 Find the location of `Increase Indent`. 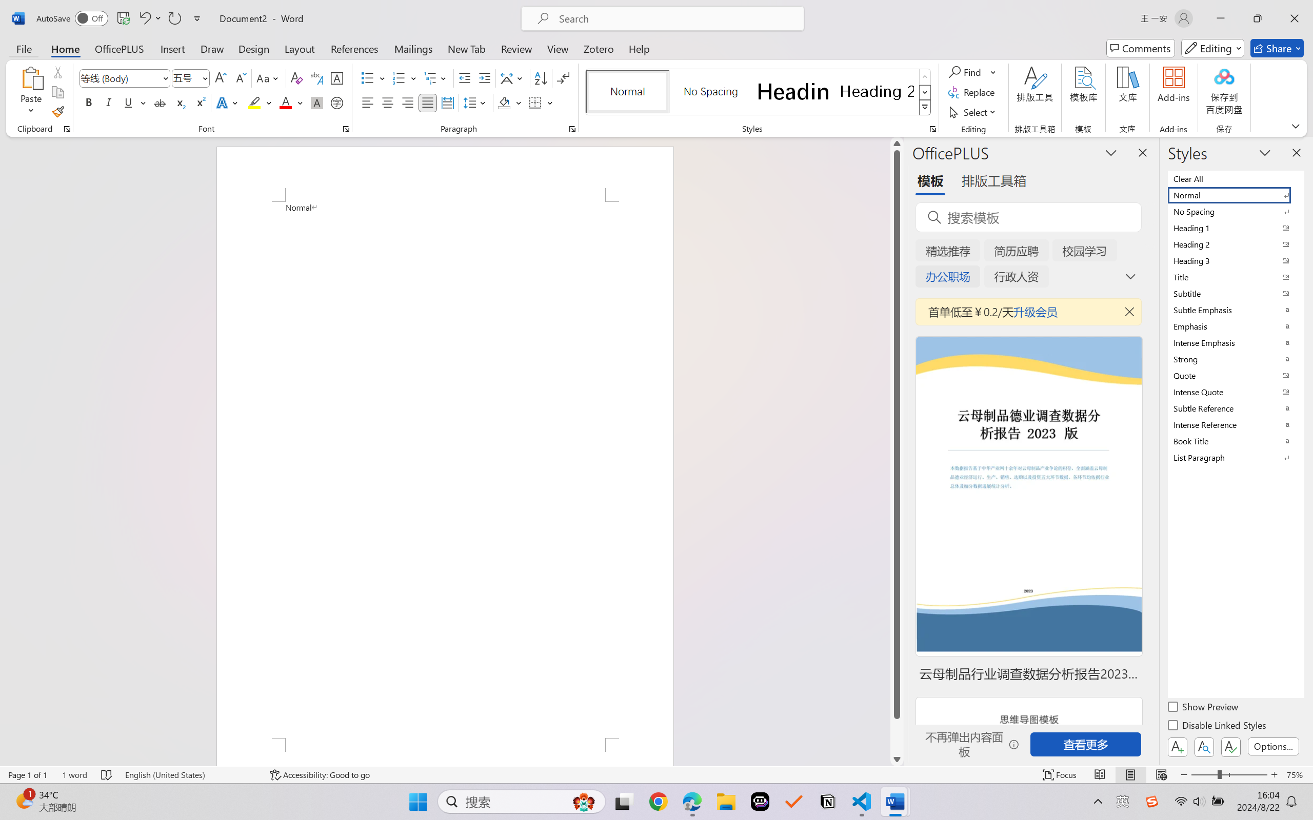

Increase Indent is located at coordinates (484, 78).